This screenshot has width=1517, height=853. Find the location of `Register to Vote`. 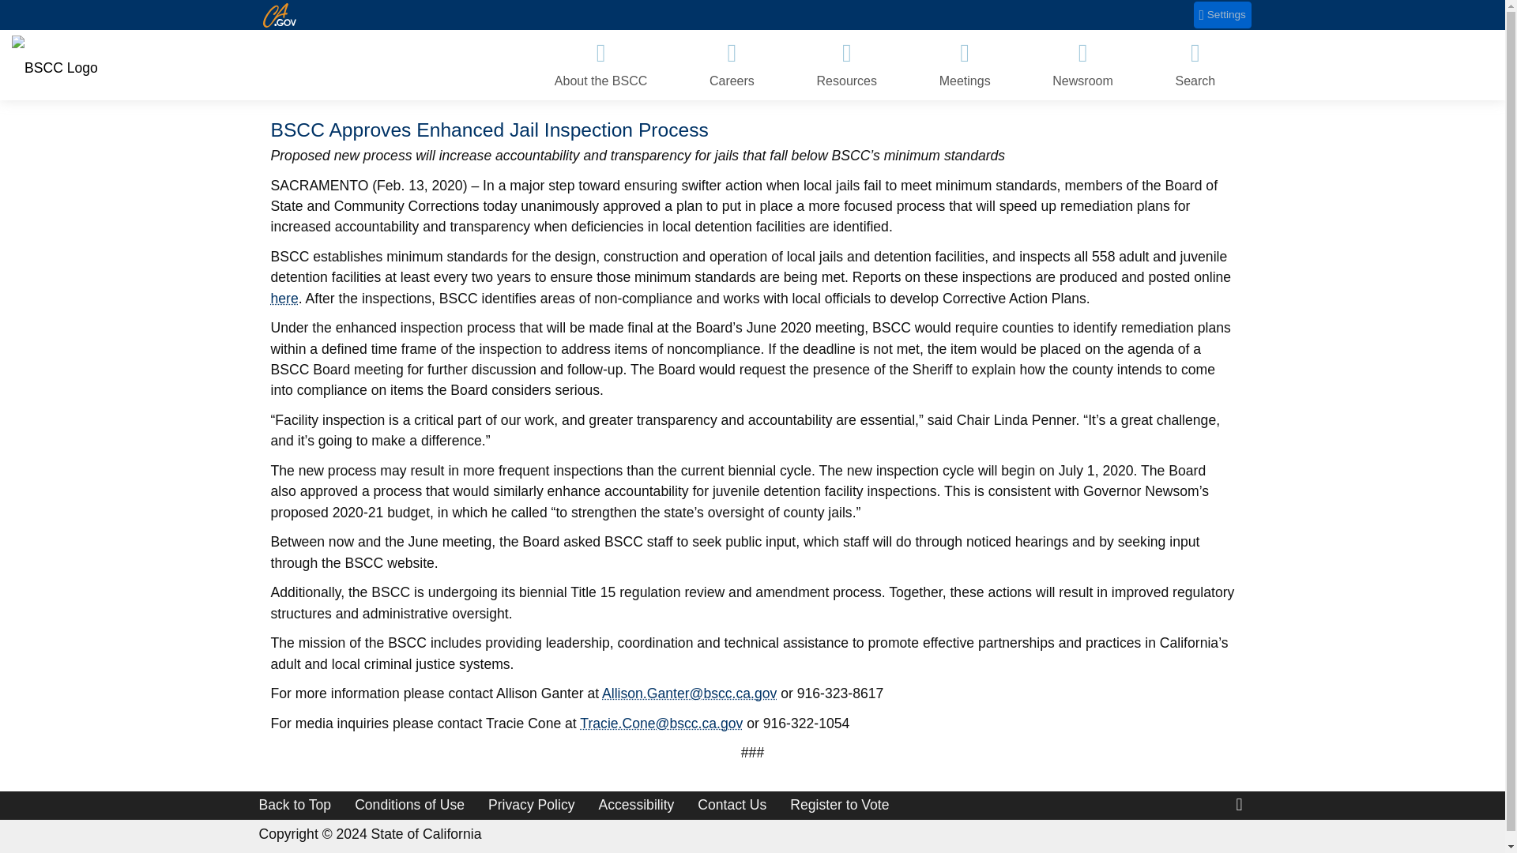

Register to Vote is located at coordinates (839, 804).